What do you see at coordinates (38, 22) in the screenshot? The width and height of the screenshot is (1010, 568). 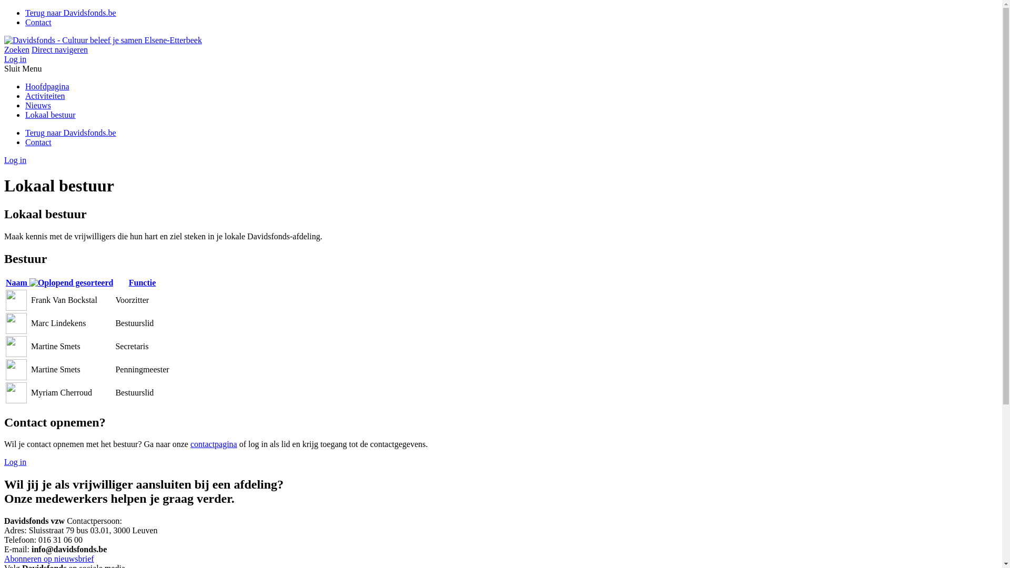 I see `Contact` at bounding box center [38, 22].